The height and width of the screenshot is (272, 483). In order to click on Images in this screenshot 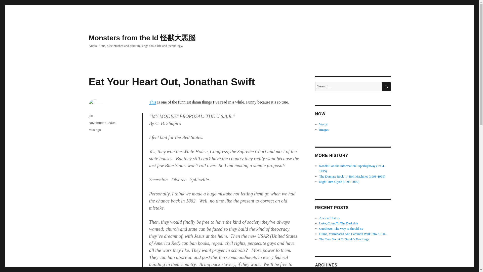, I will do `click(324, 129)`.